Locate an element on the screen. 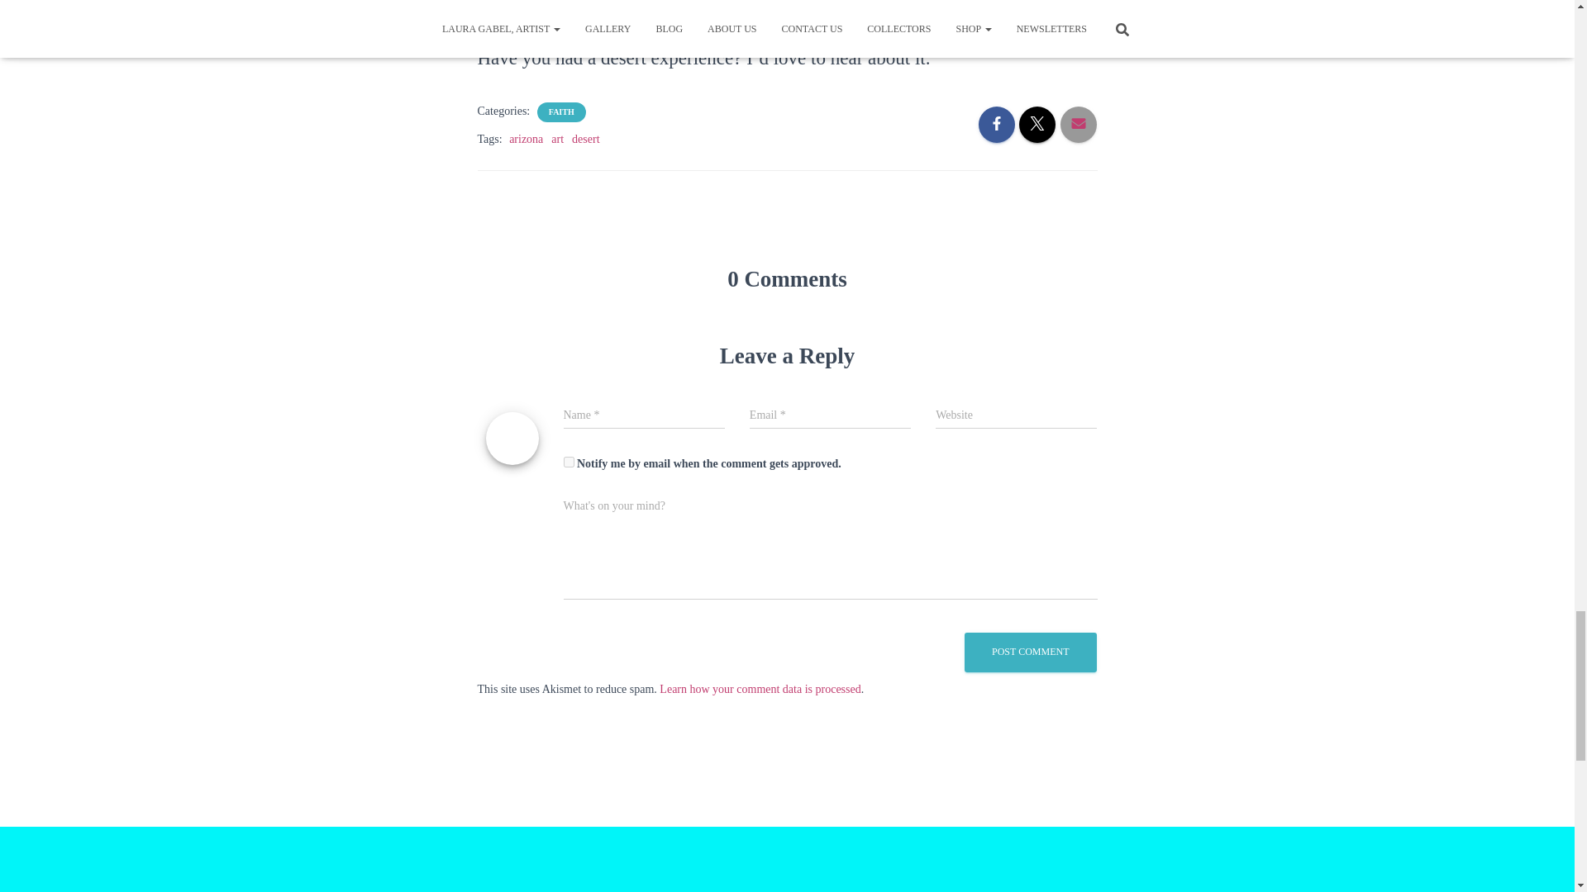 The height and width of the screenshot is (892, 1587). arizona is located at coordinates (526, 139).